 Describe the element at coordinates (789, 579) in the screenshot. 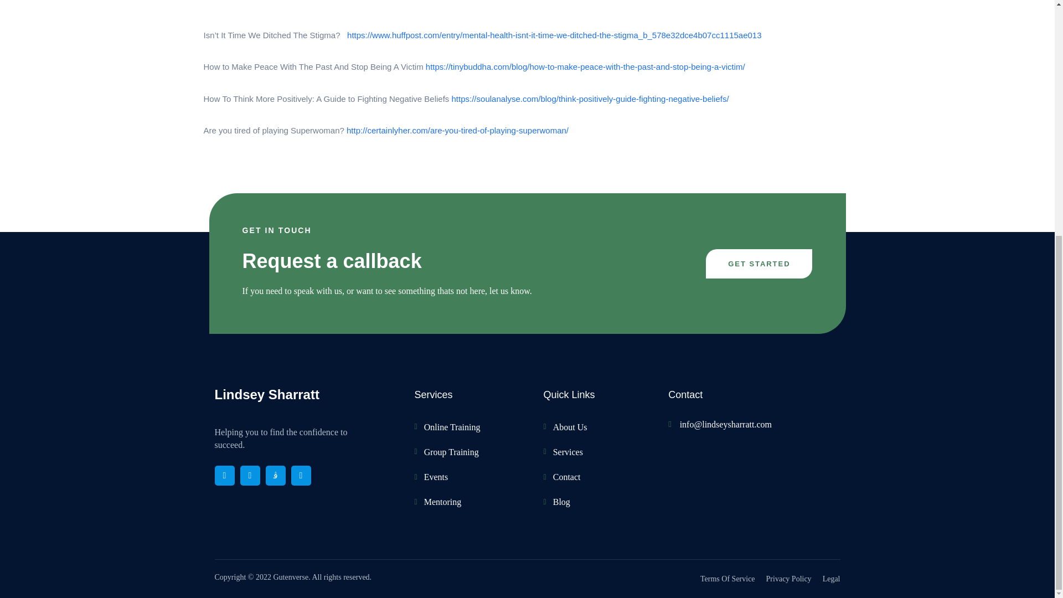

I see `Privacy Policy` at that location.